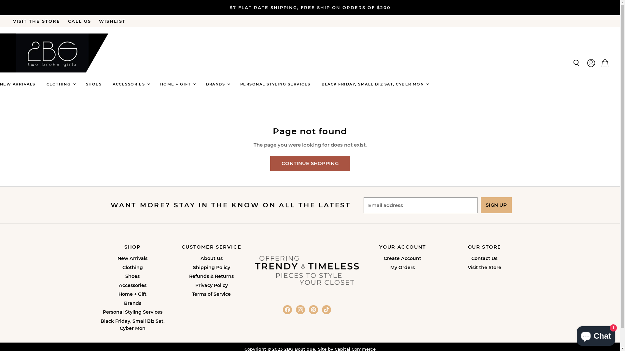 The image size is (625, 351). What do you see at coordinates (576, 63) in the screenshot?
I see `Search` at bounding box center [576, 63].